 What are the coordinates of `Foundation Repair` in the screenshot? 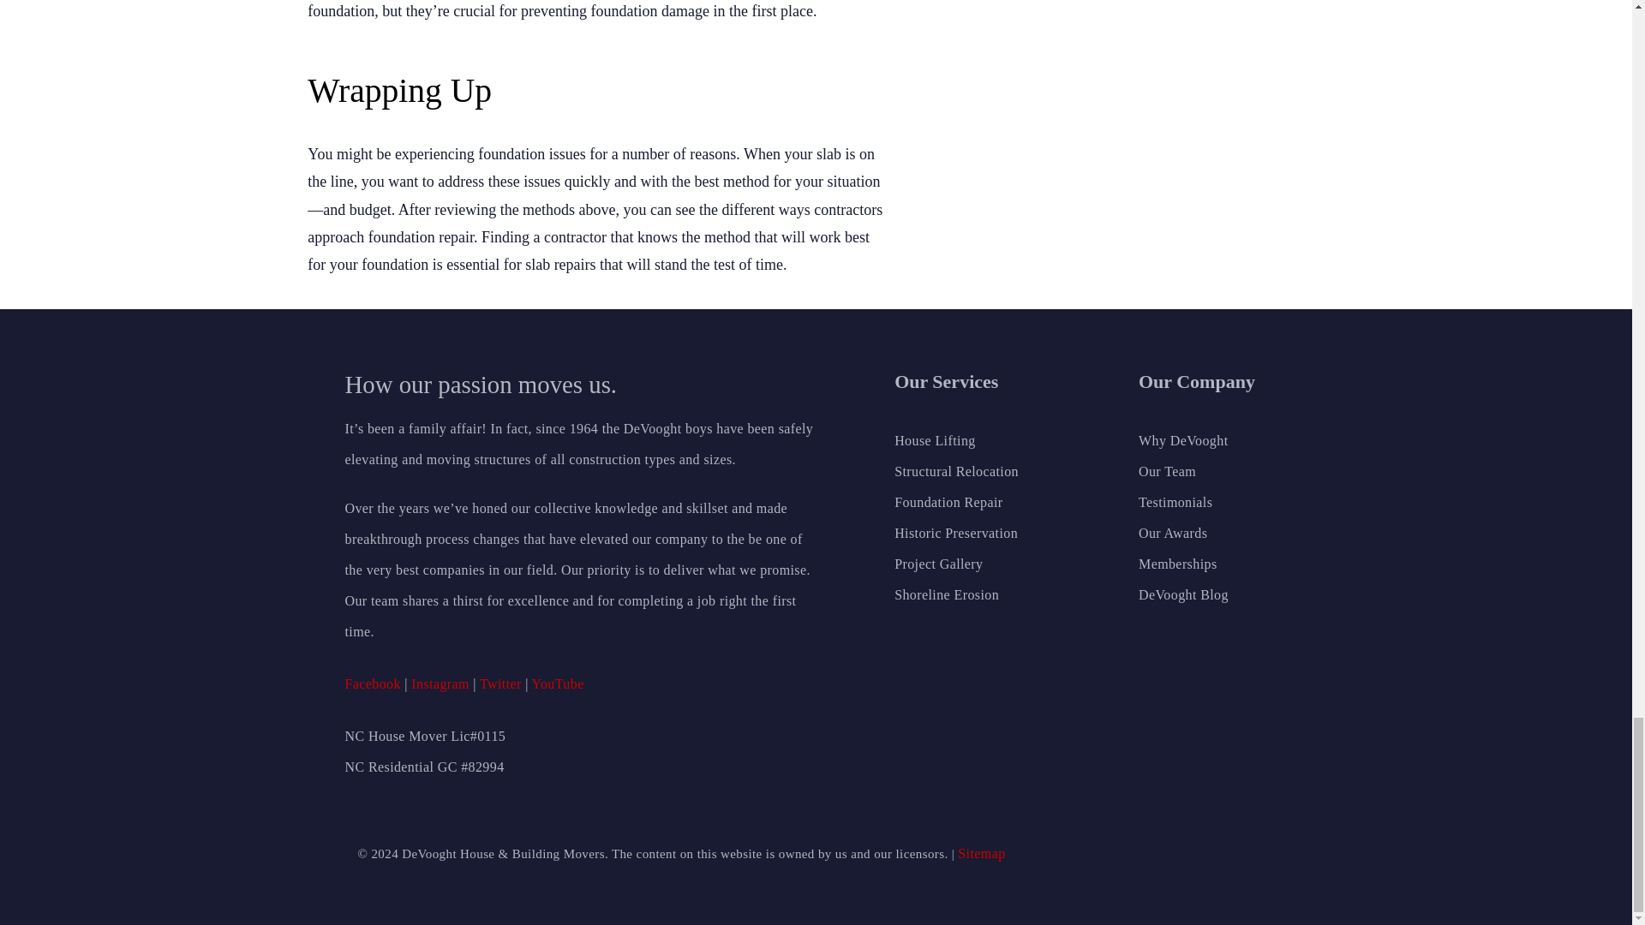 It's located at (985, 502).